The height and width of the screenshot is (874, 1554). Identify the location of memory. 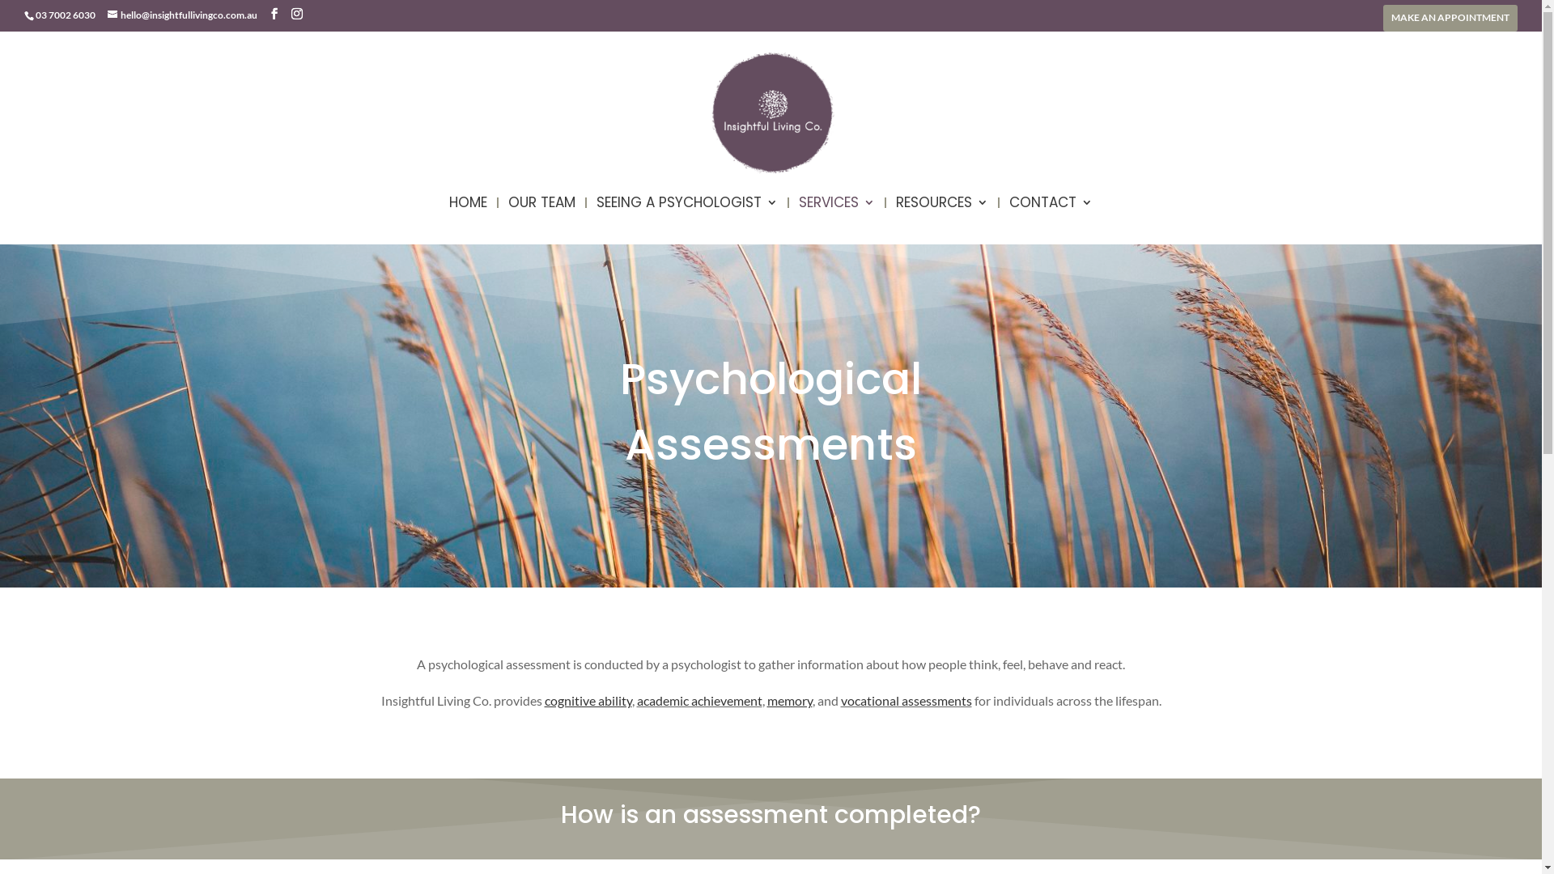
(790, 701).